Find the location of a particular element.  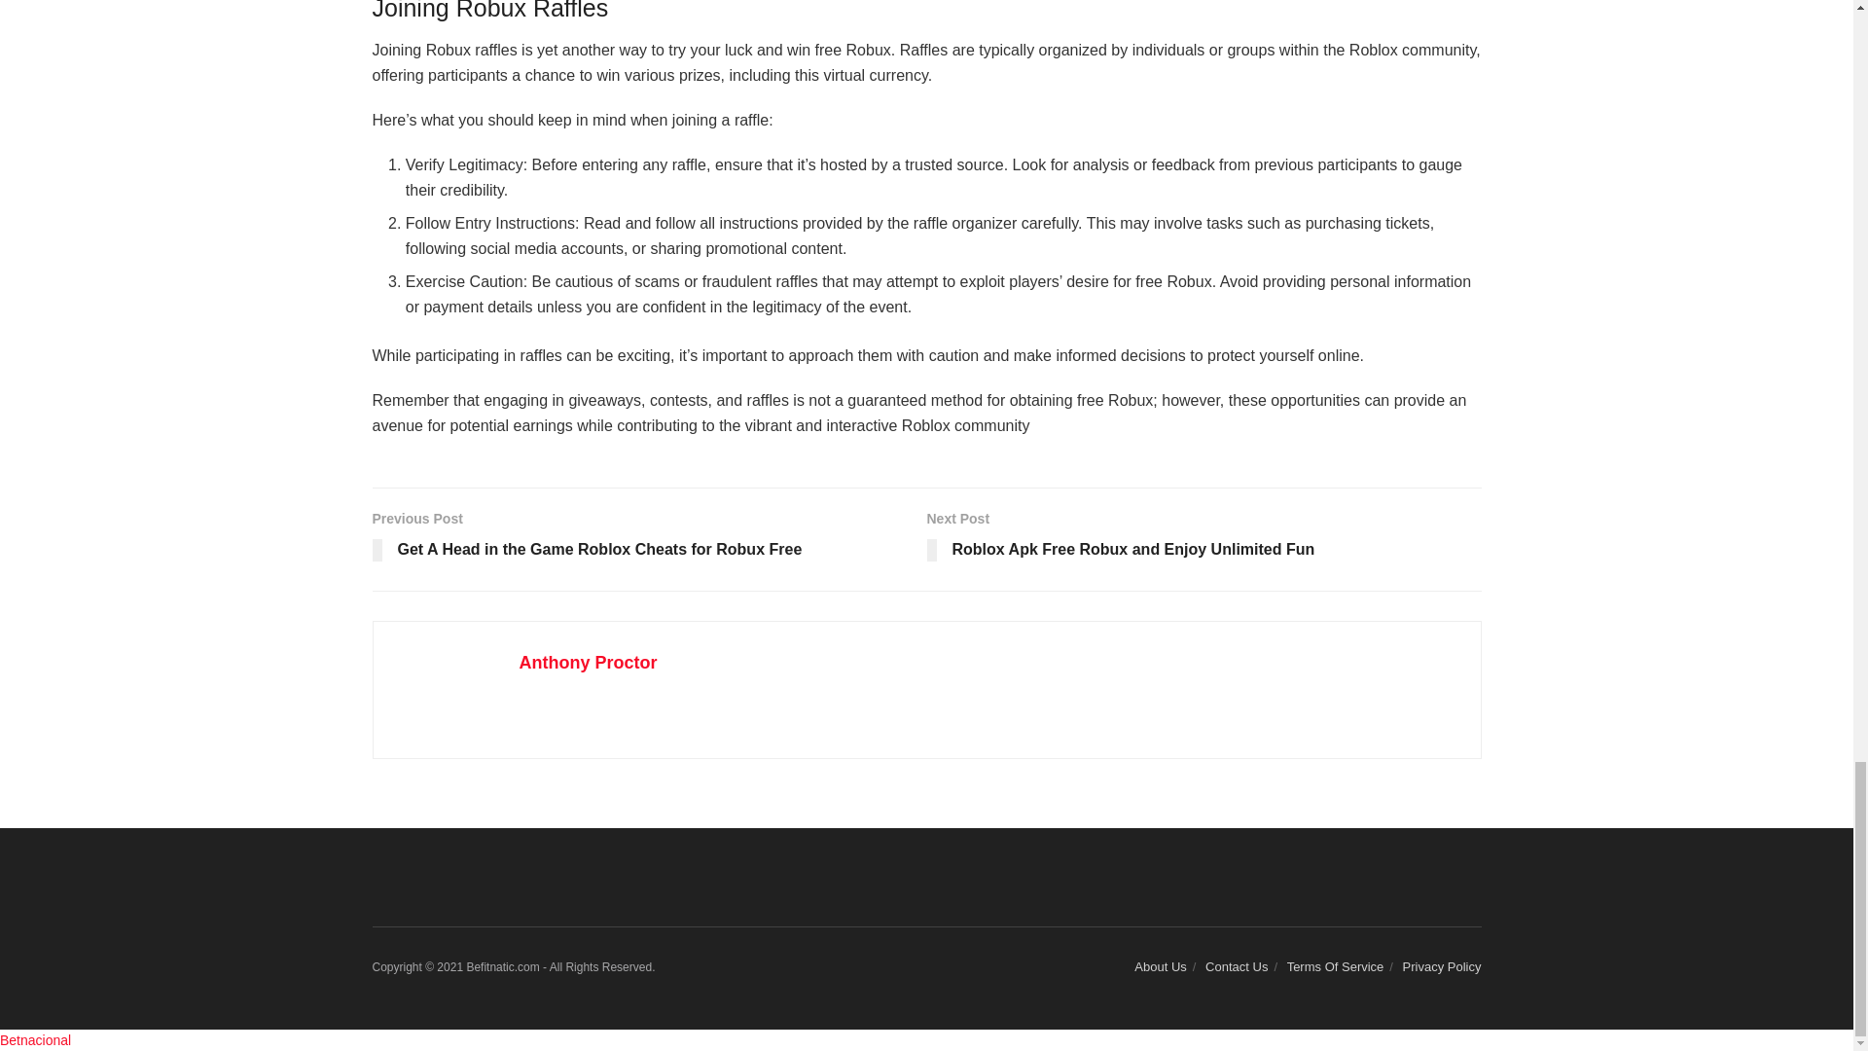

Anthony Proctor is located at coordinates (588, 662).